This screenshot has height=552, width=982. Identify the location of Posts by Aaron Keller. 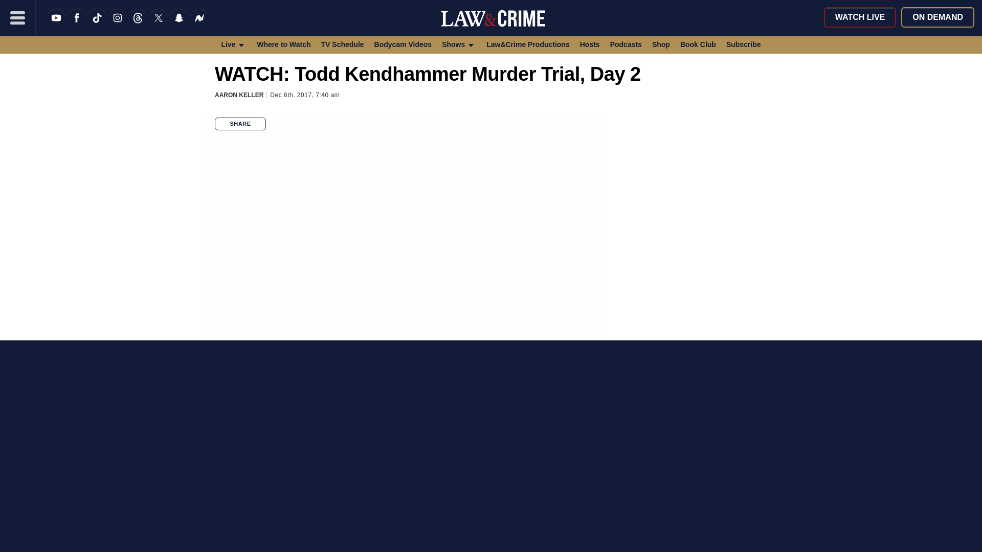
(239, 95).